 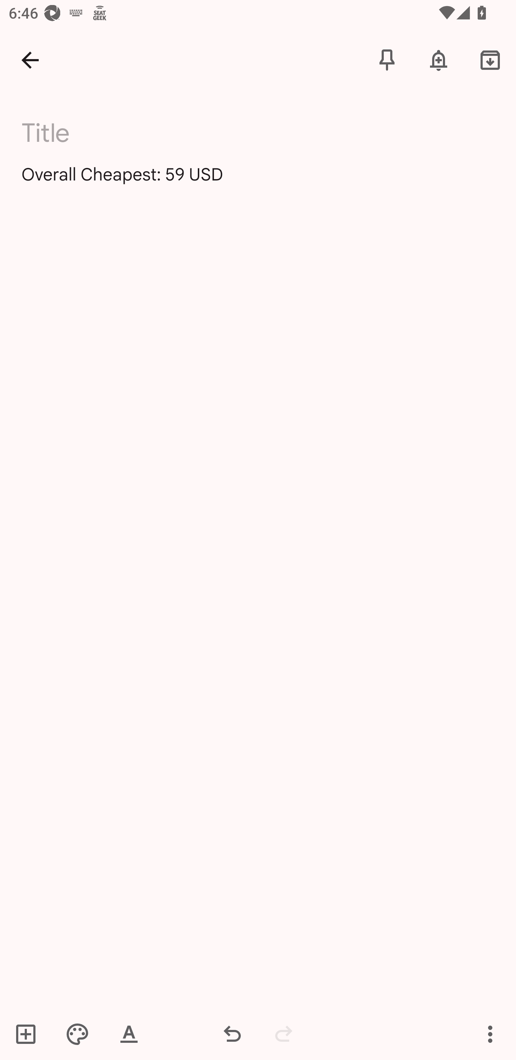 What do you see at coordinates (129, 1034) in the screenshot?
I see `Show formatting controls` at bounding box center [129, 1034].